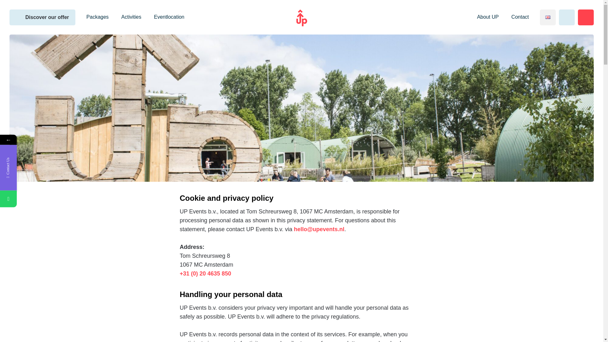  I want to click on Go to "Contact", so click(488, 17).